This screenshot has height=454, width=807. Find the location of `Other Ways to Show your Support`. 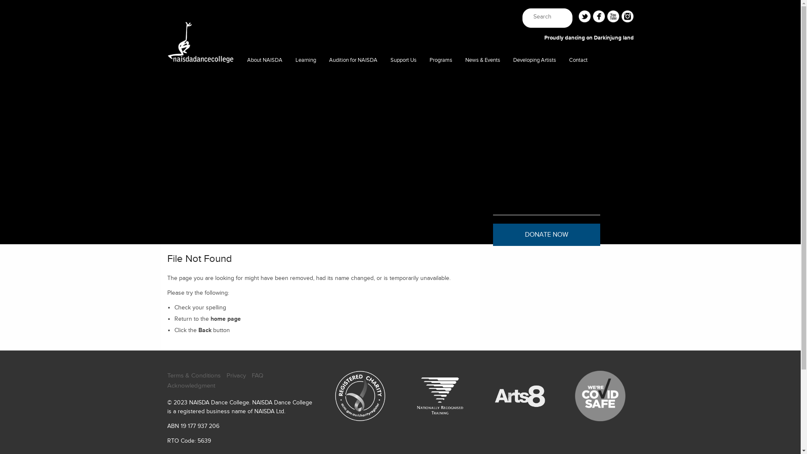

Other Ways to Show your Support is located at coordinates (403, 246).